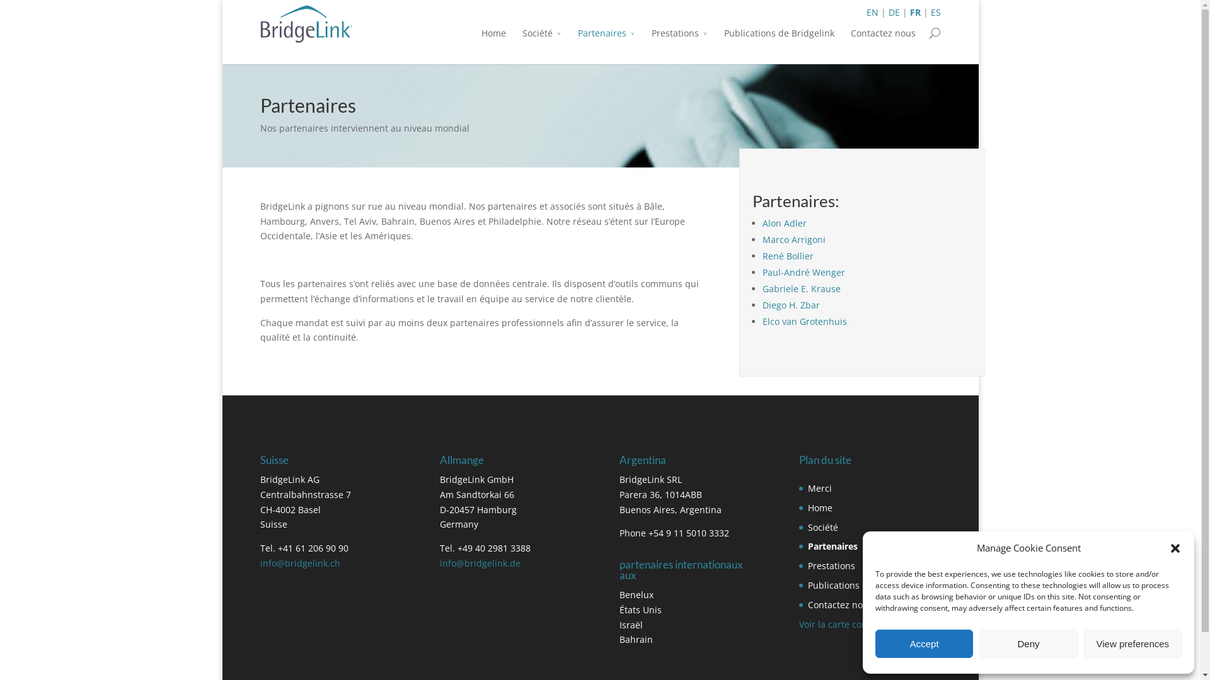  Describe the element at coordinates (894, 13) in the screenshot. I see `DE` at that location.